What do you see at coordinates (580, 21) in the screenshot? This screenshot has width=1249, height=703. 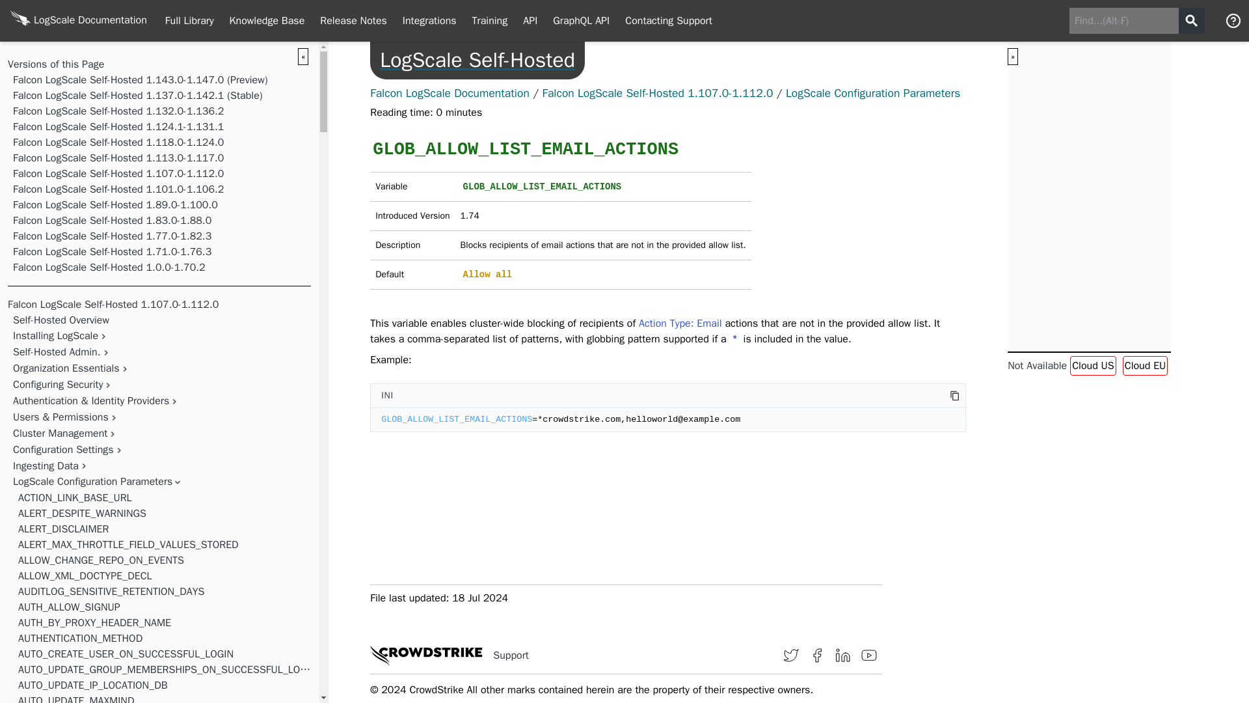 I see `GraphQL API` at bounding box center [580, 21].